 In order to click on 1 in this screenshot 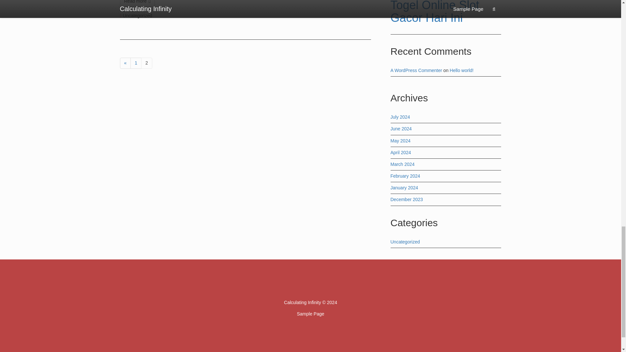, I will do `click(136, 63)`.